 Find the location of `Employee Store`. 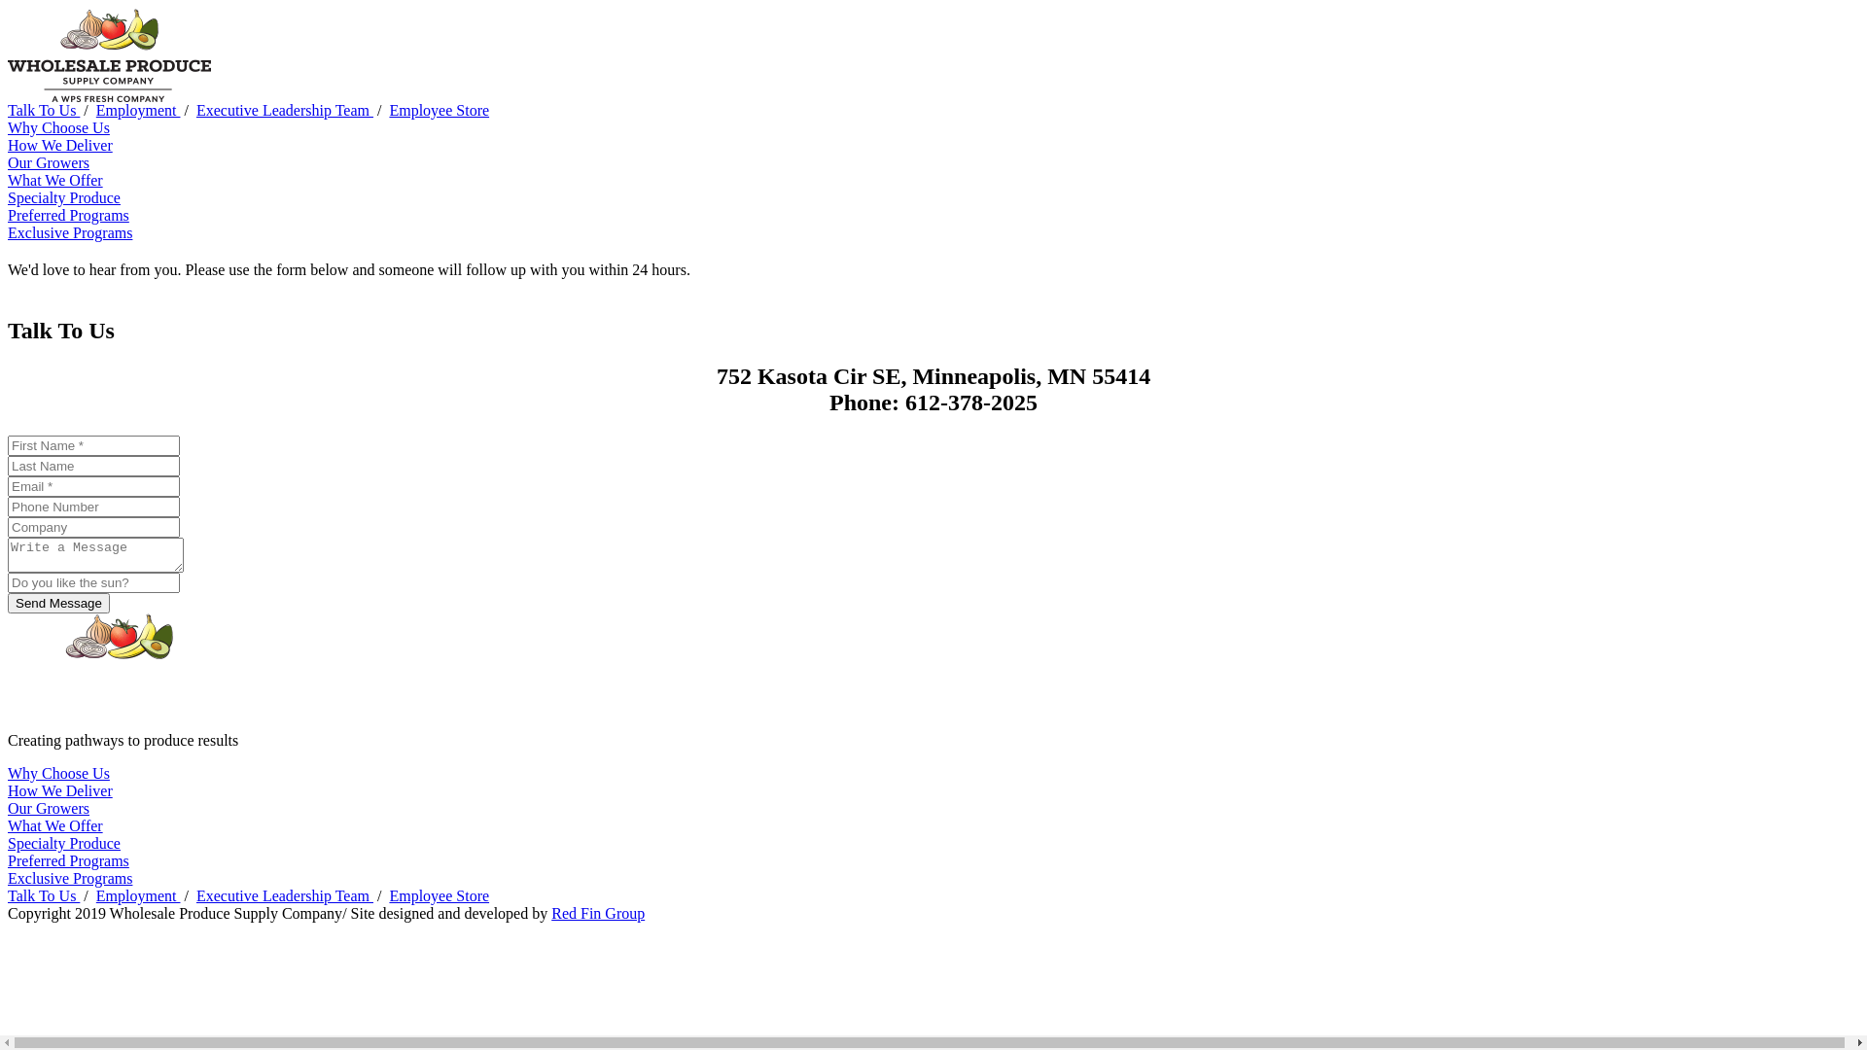

Employee Store is located at coordinates (440, 896).